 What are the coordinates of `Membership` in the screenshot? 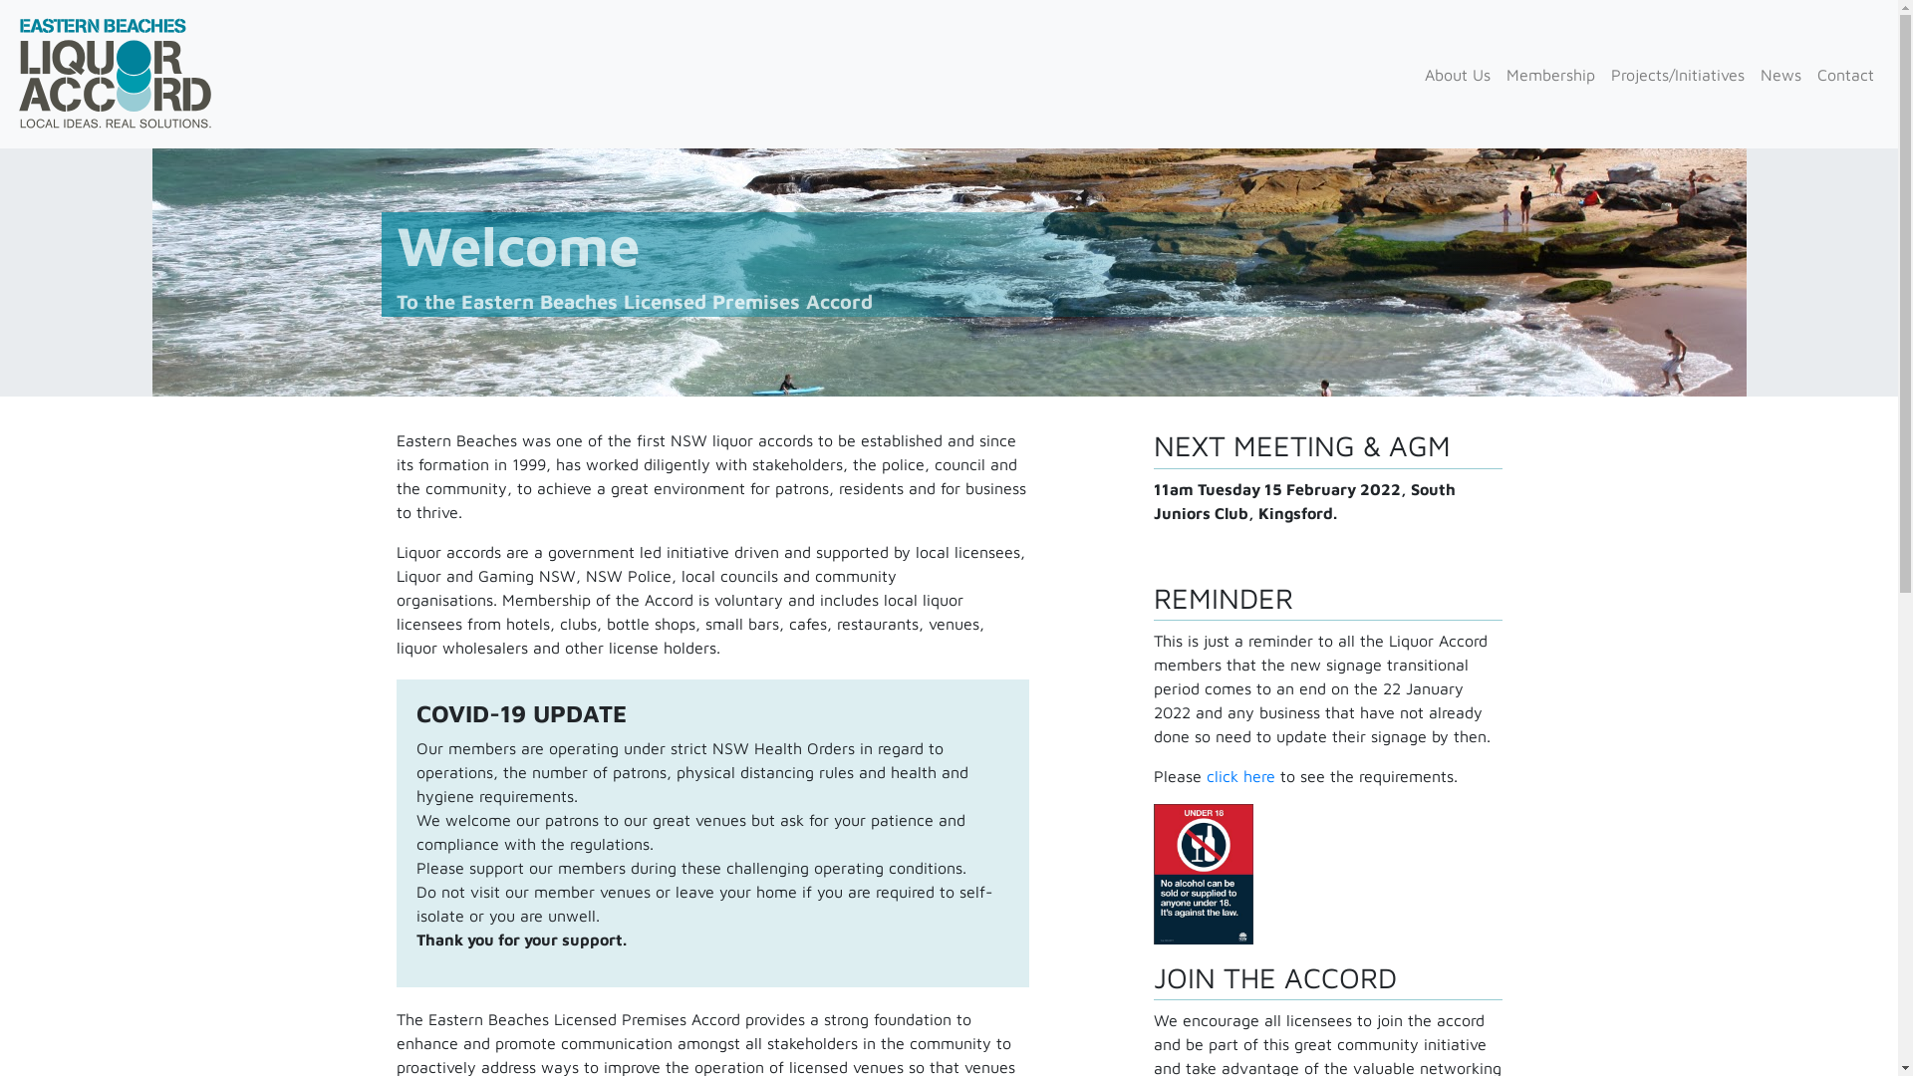 It's located at (1550, 75).